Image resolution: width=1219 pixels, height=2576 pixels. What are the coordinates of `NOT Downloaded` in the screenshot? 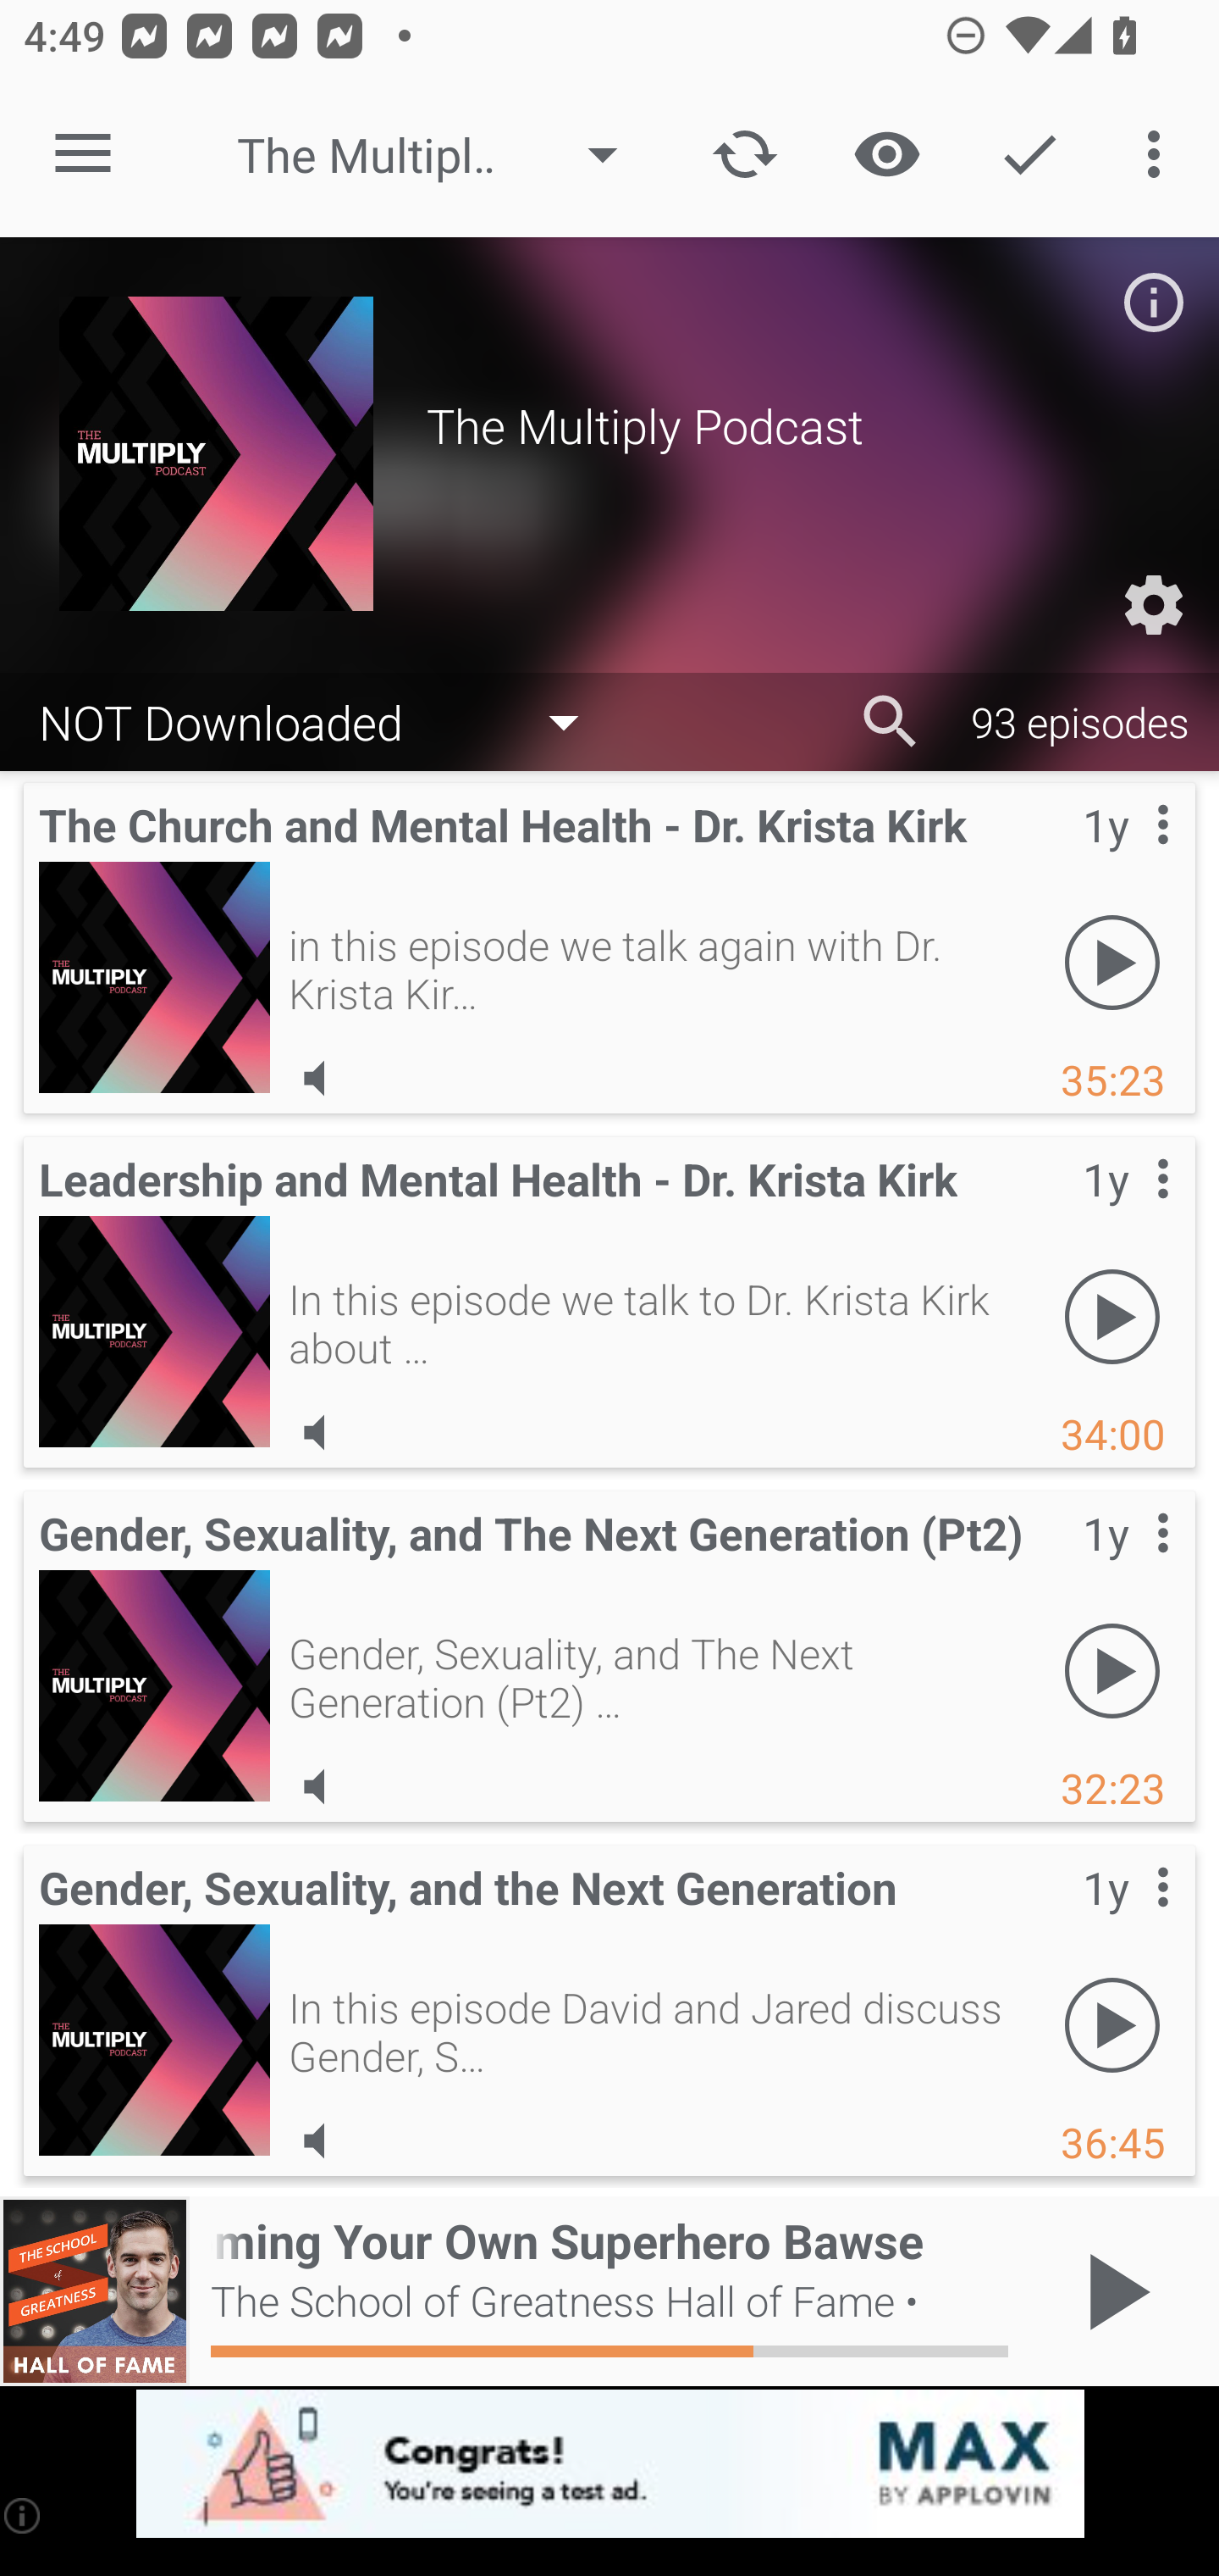 It's located at (325, 720).